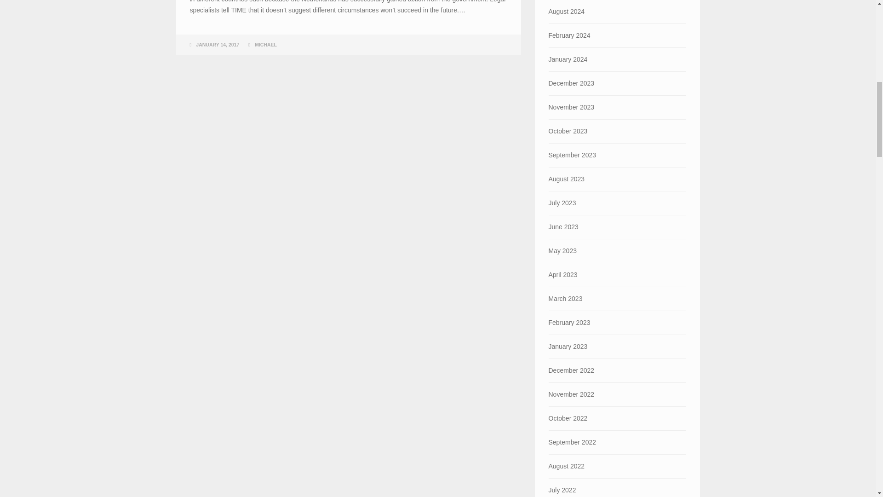 The width and height of the screenshot is (883, 497). I want to click on February 2023, so click(617, 323).